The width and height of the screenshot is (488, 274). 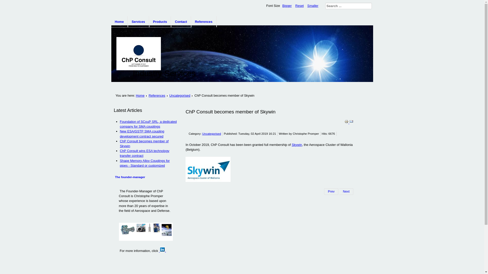 I want to click on Services, so click(x=139, y=22).